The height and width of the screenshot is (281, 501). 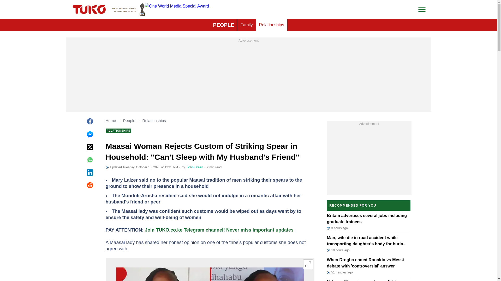 What do you see at coordinates (195, 167) in the screenshot?
I see `Author page` at bounding box center [195, 167].